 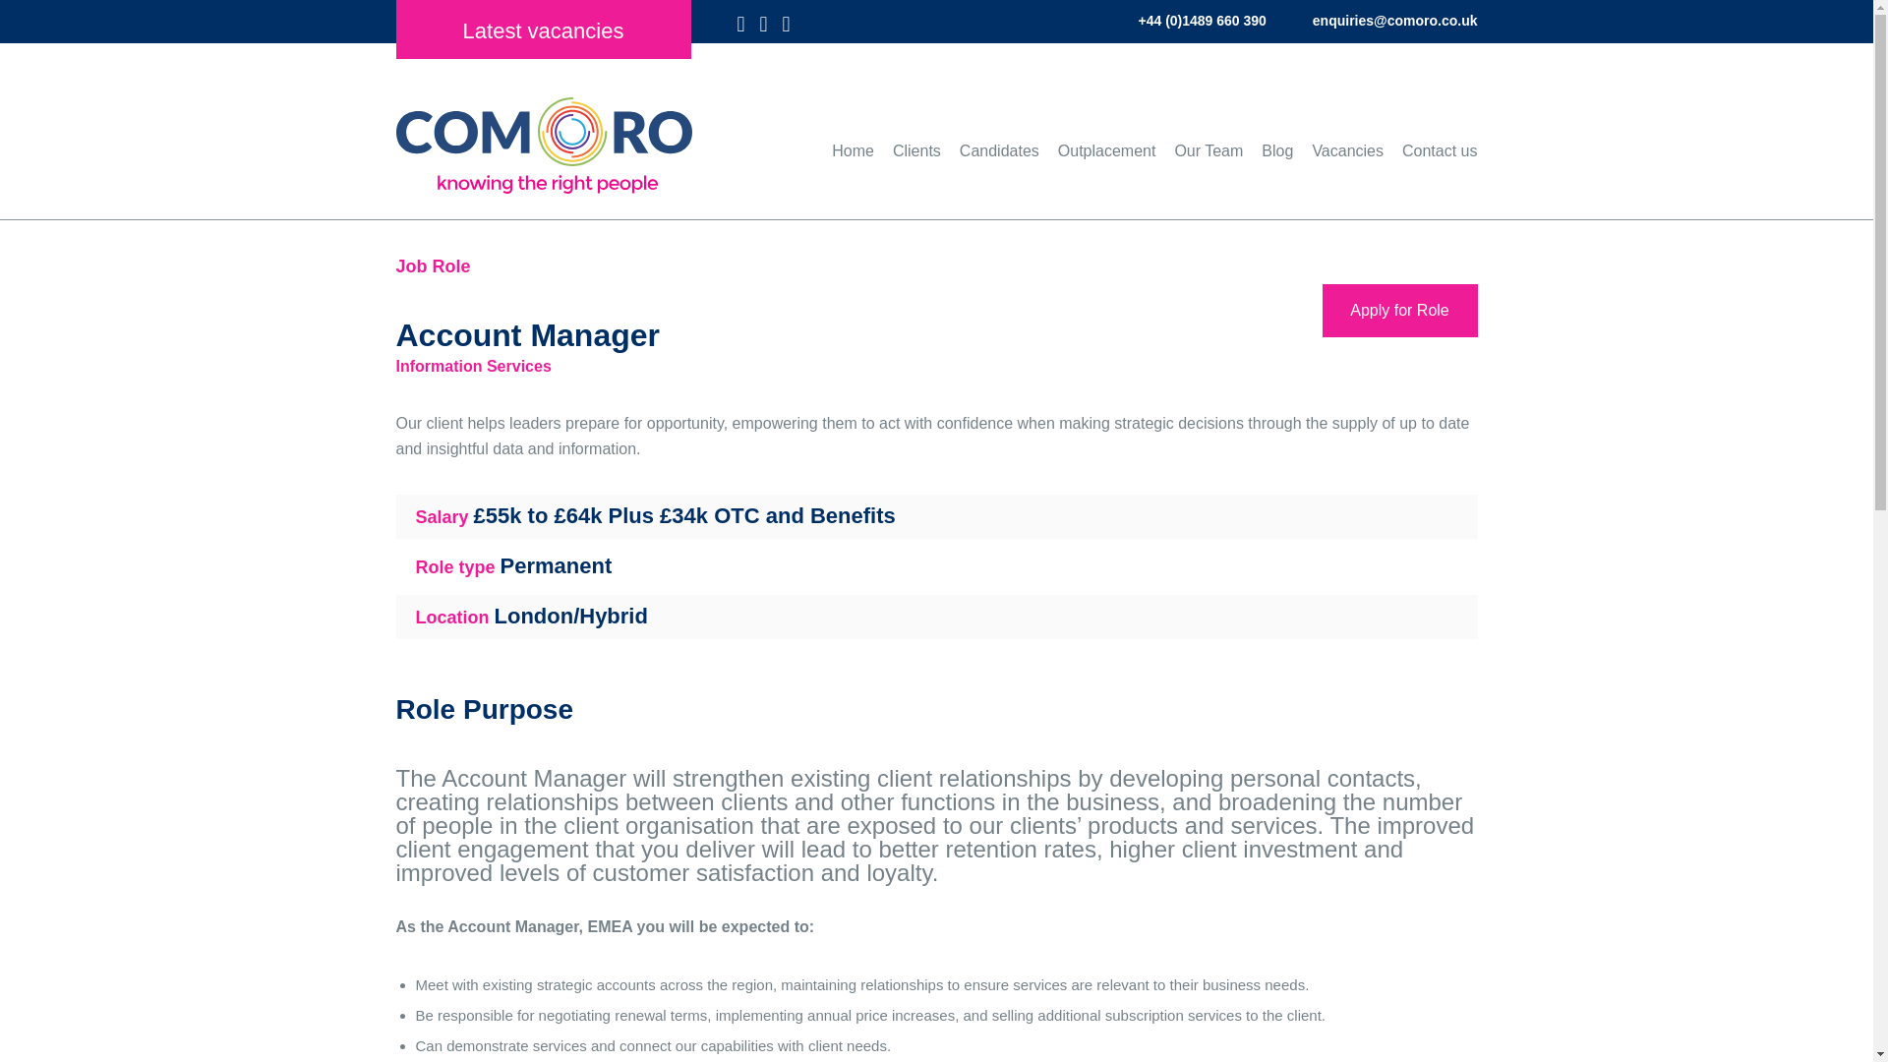 I want to click on Our Team, so click(x=1208, y=150).